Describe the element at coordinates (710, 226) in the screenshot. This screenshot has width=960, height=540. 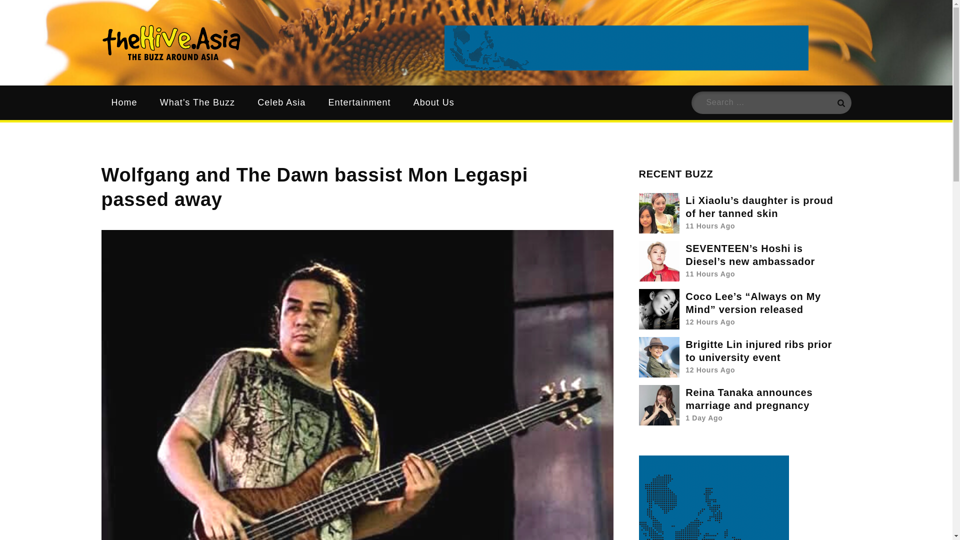
I see `11 Hours Ago` at that location.